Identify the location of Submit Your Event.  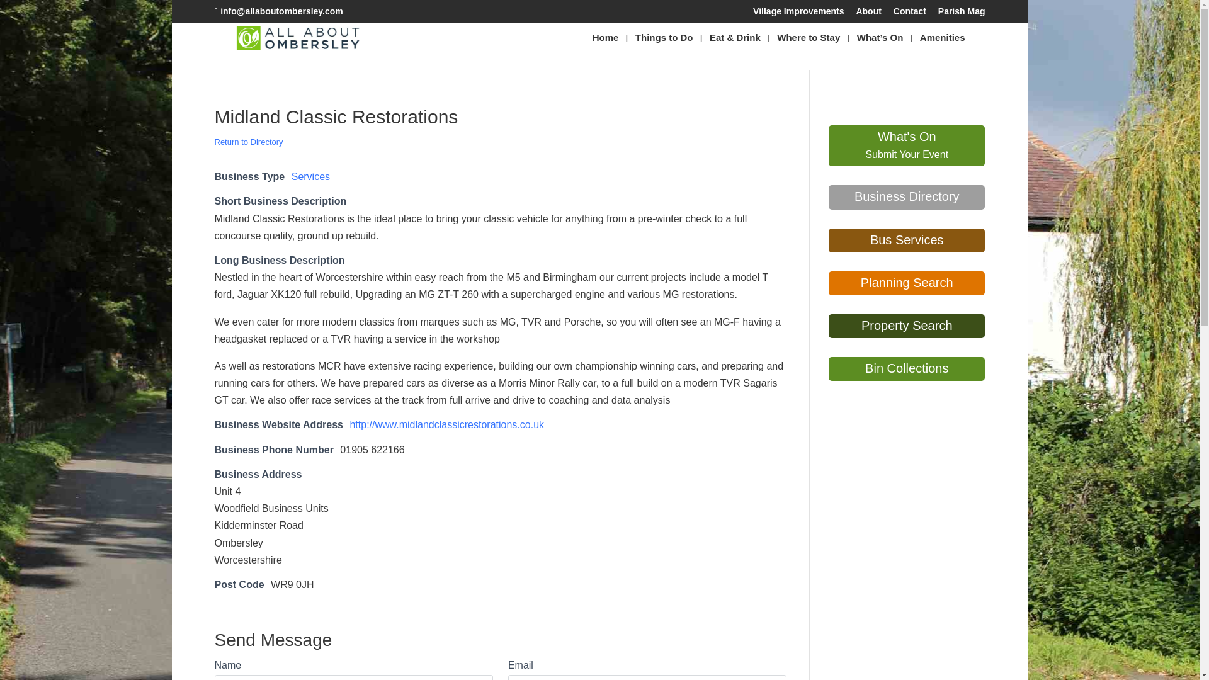
(907, 154).